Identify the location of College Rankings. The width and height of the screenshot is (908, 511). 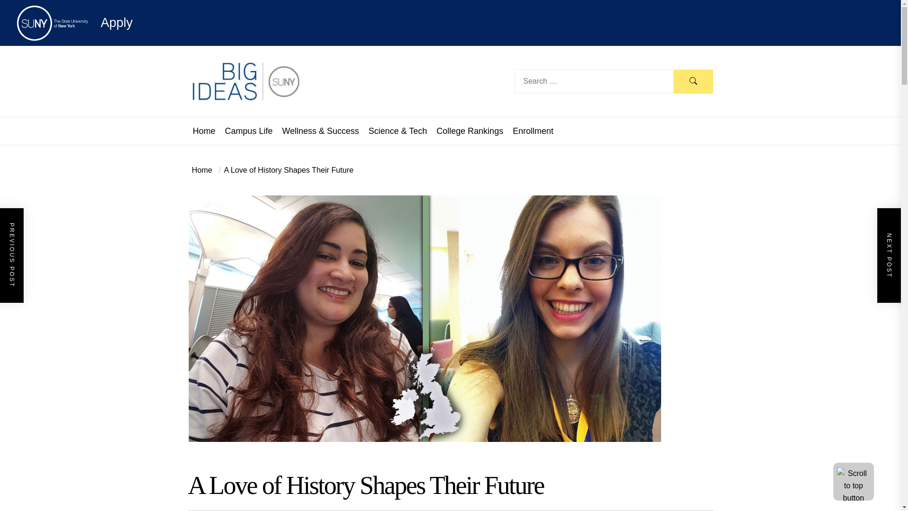
(470, 131).